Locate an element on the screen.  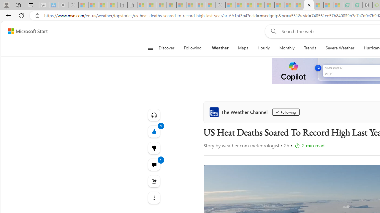
New tab - Sleeping is located at coordinates (221, 5).